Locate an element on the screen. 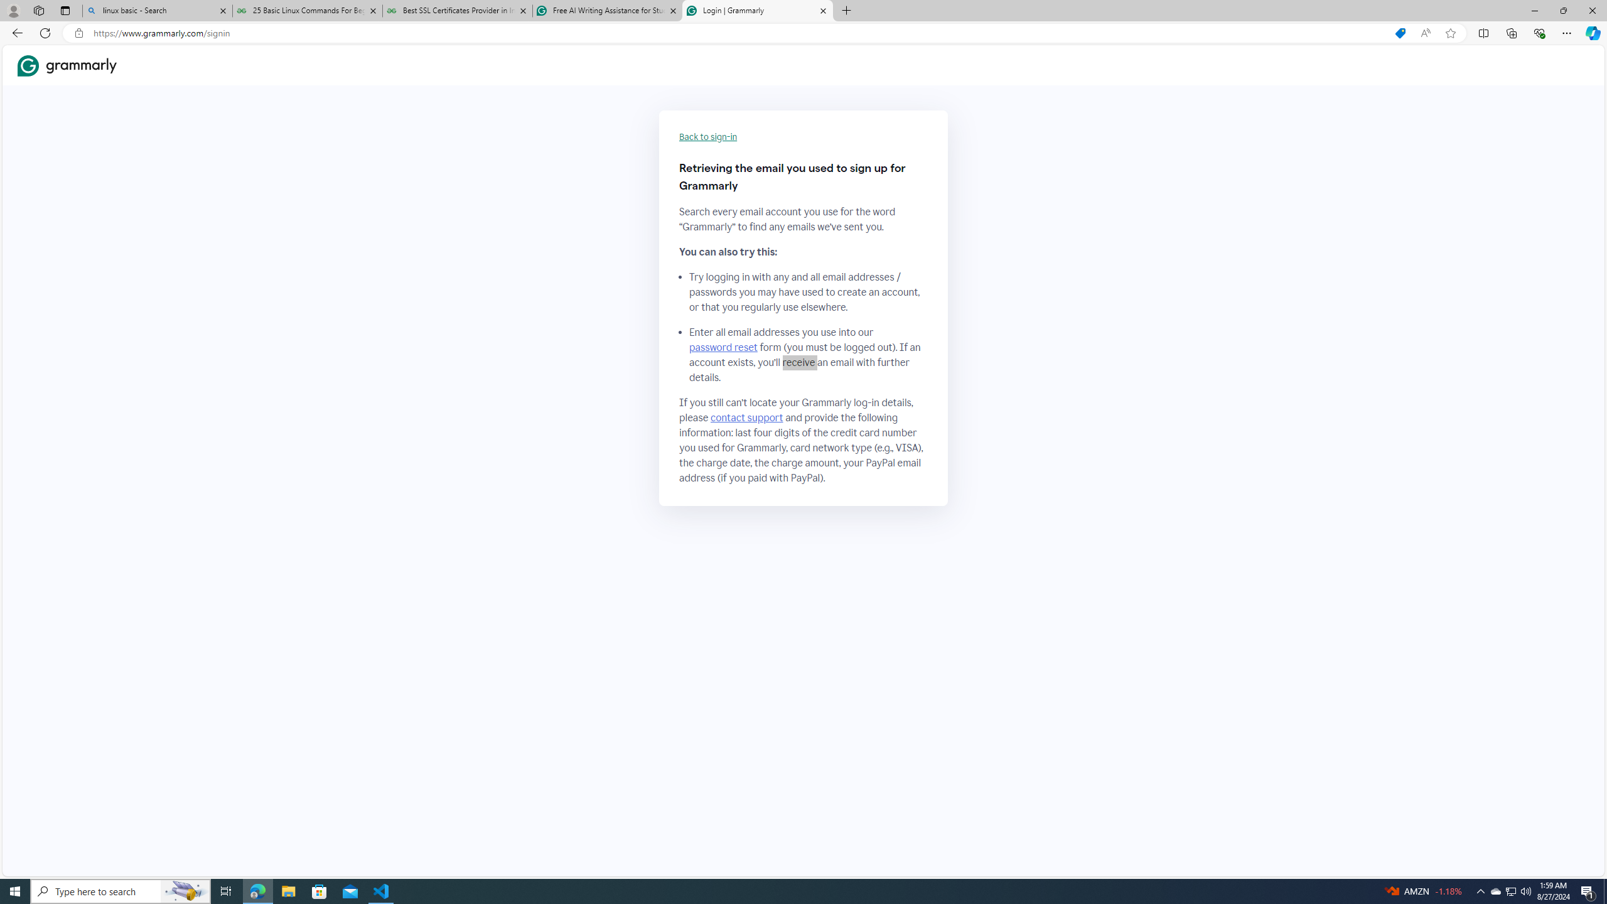  Best SSL Certificates Provider in India - GeeksforGeeks is located at coordinates (458, 11).